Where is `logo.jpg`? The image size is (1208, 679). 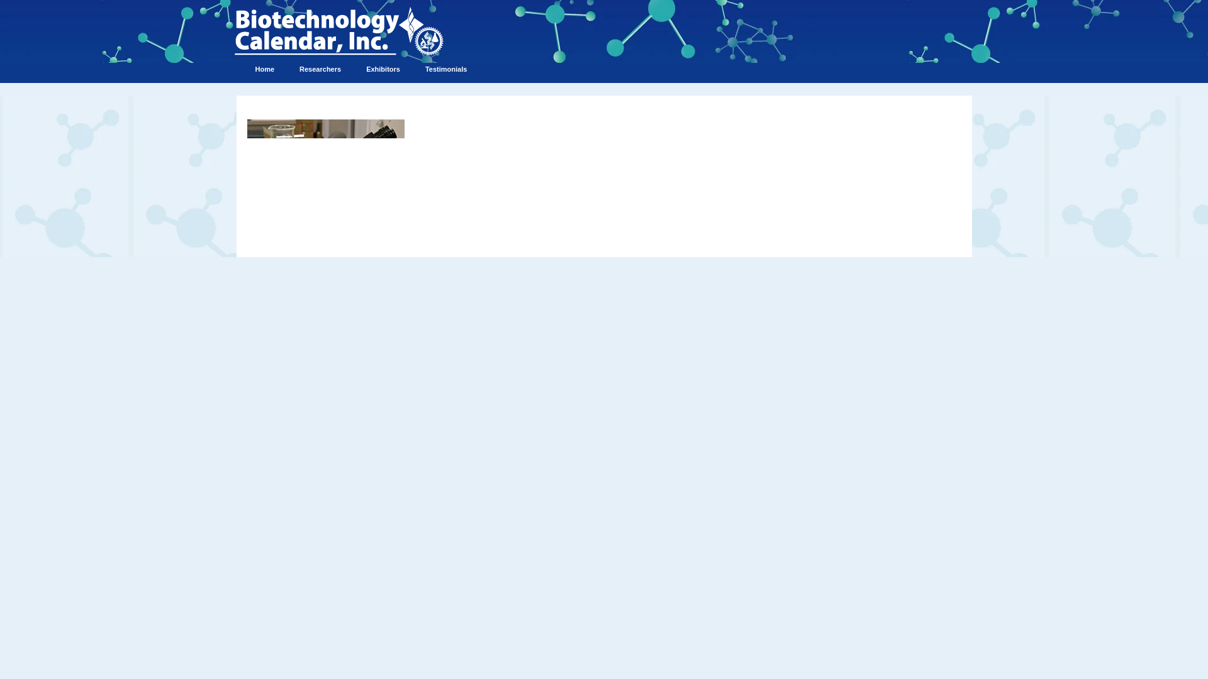 logo.jpg is located at coordinates (340, 31).